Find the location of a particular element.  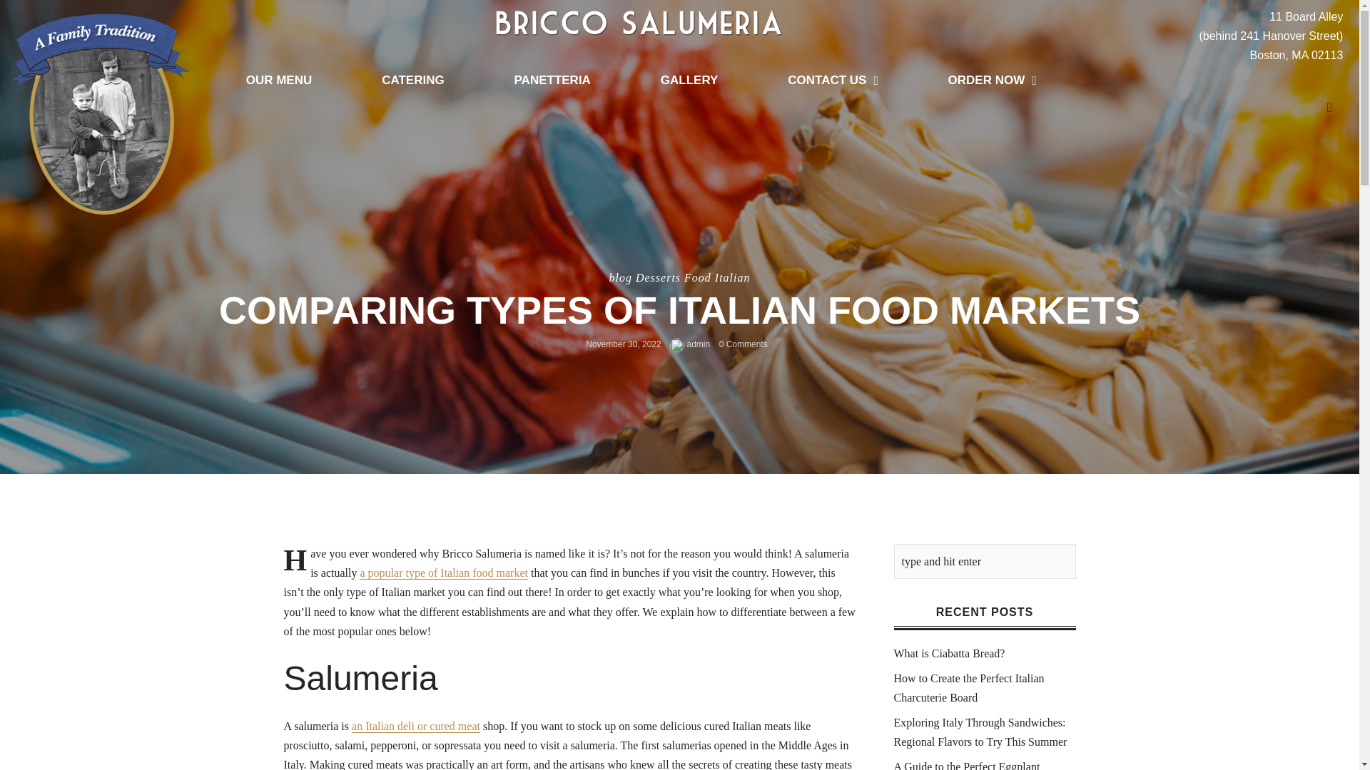

PANETTERIA is located at coordinates (552, 80).